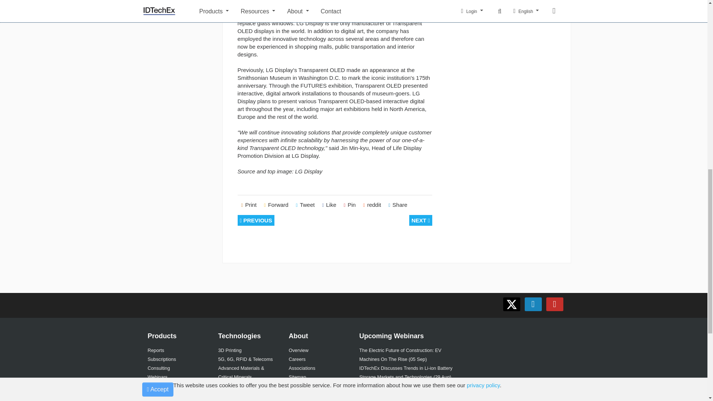 Image resolution: width=713 pixels, height=401 pixels. Describe the element at coordinates (166, 395) in the screenshot. I see `Research Articles` at that location.